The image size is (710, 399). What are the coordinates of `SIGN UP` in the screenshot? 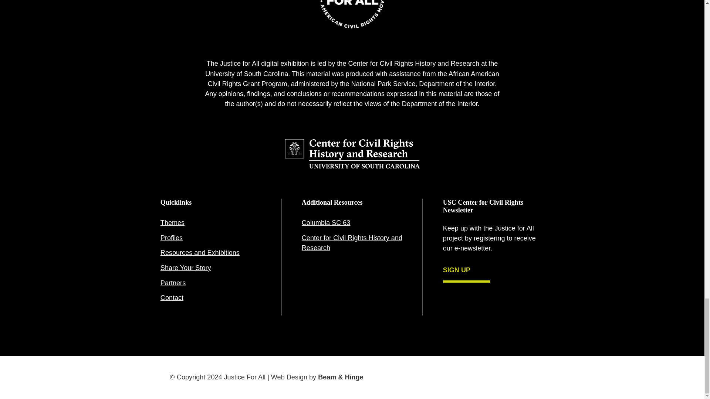 It's located at (467, 271).